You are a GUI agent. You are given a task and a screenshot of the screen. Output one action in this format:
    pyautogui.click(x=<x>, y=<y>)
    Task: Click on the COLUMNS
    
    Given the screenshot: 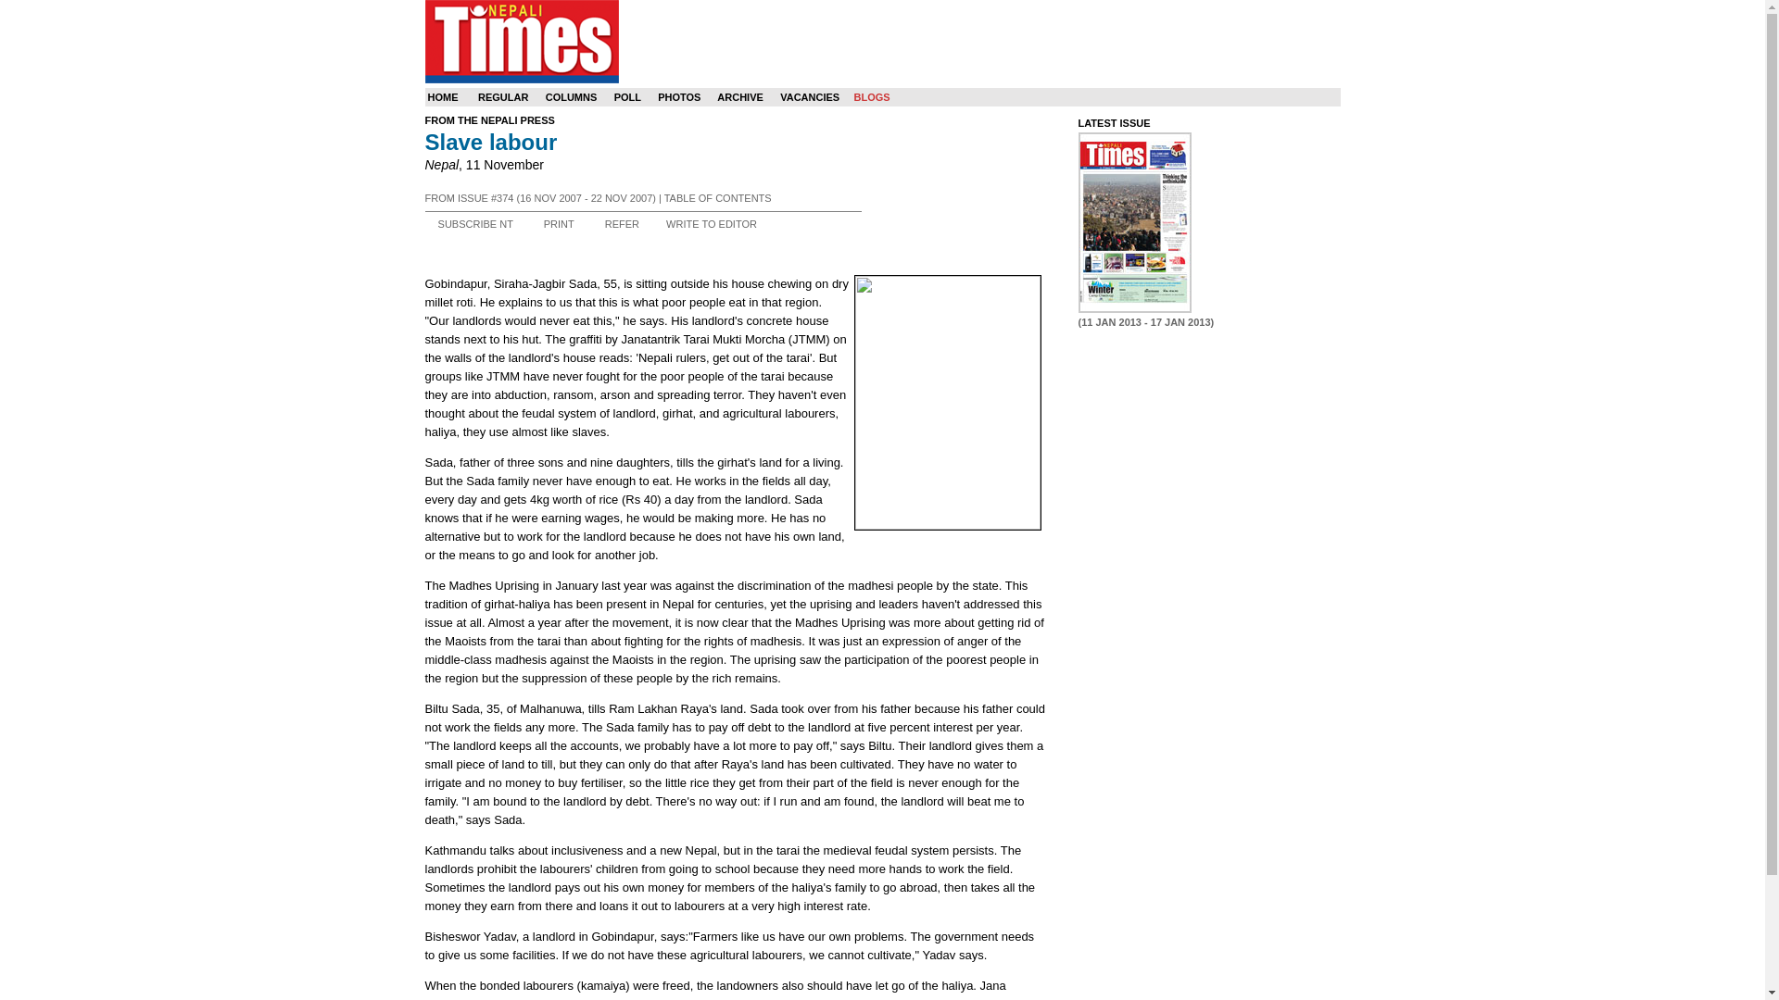 What is the action you would take?
    pyautogui.click(x=572, y=97)
    